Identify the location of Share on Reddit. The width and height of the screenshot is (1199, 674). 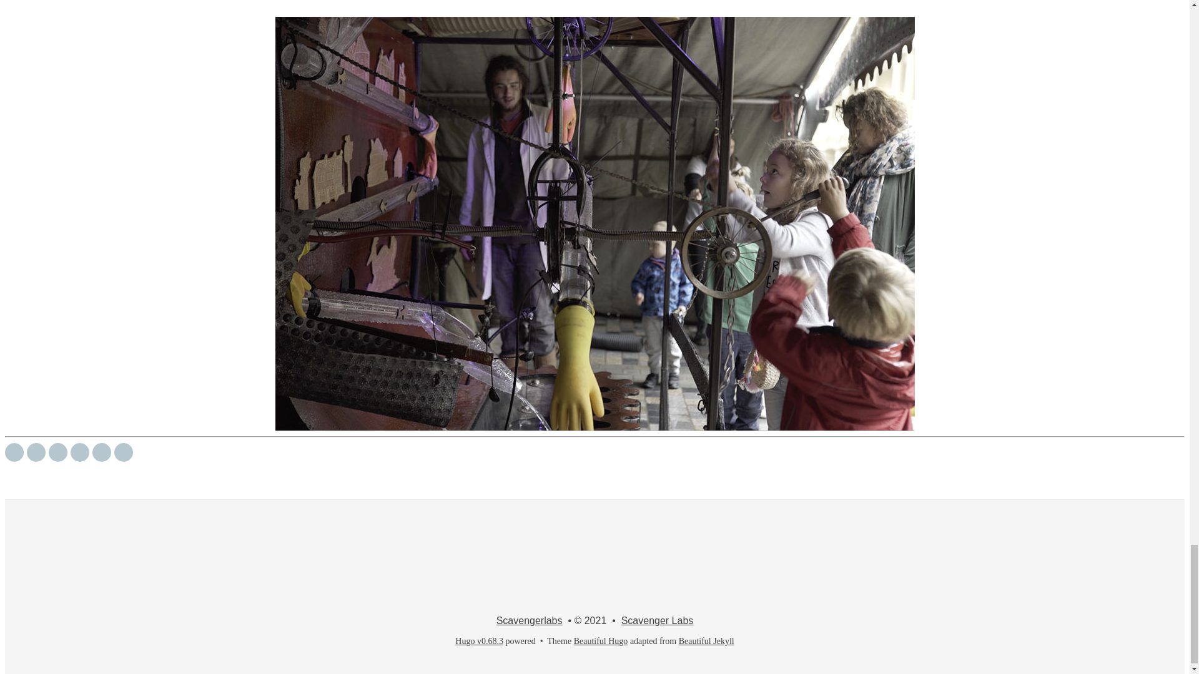
(57, 452).